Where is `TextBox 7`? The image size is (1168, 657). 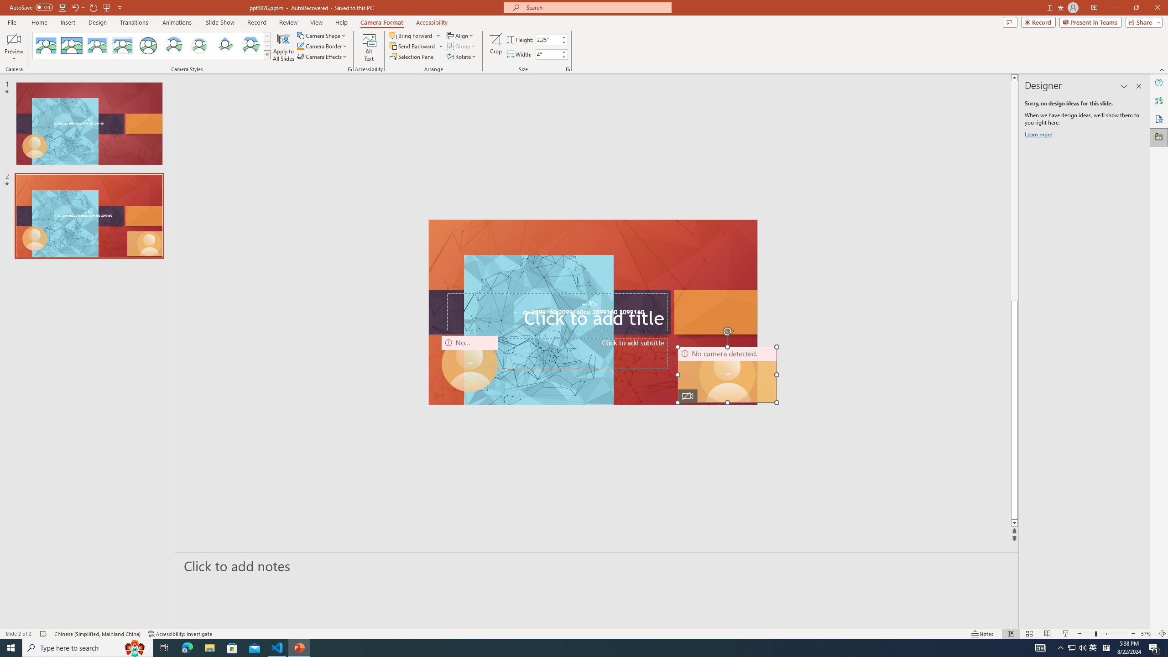 TextBox 7 is located at coordinates (589, 304).